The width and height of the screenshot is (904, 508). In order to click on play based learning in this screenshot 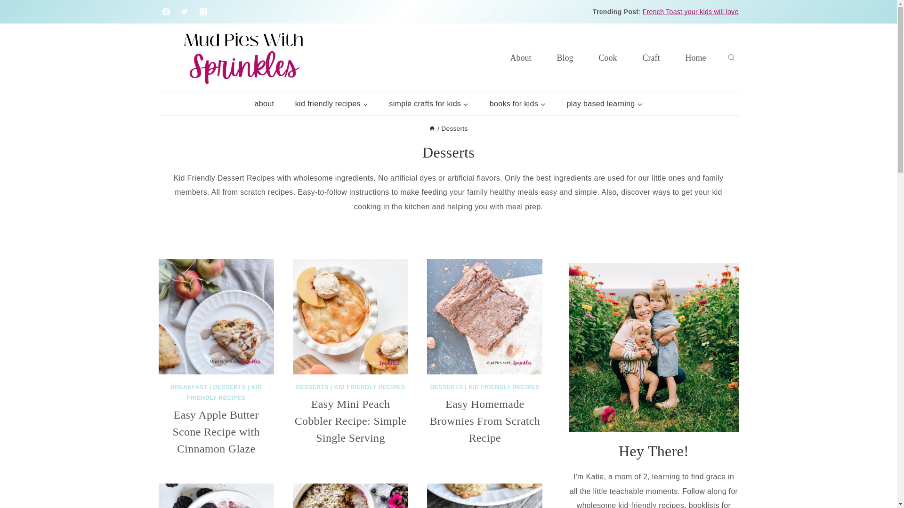, I will do `click(604, 103)`.